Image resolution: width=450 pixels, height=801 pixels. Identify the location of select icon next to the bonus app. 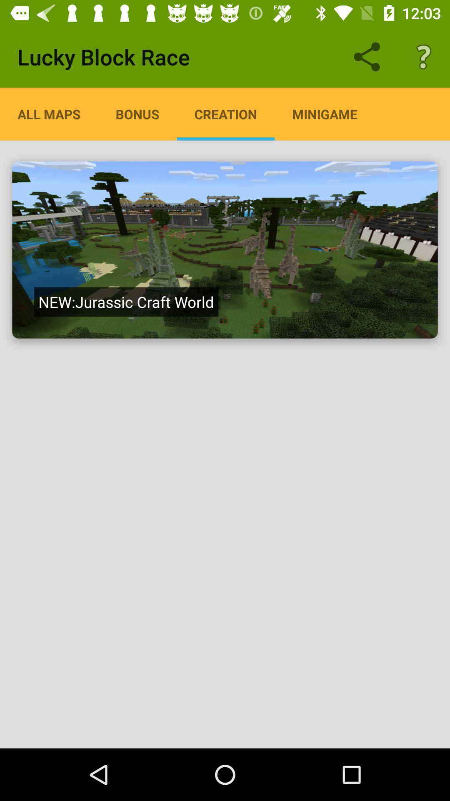
(49, 114).